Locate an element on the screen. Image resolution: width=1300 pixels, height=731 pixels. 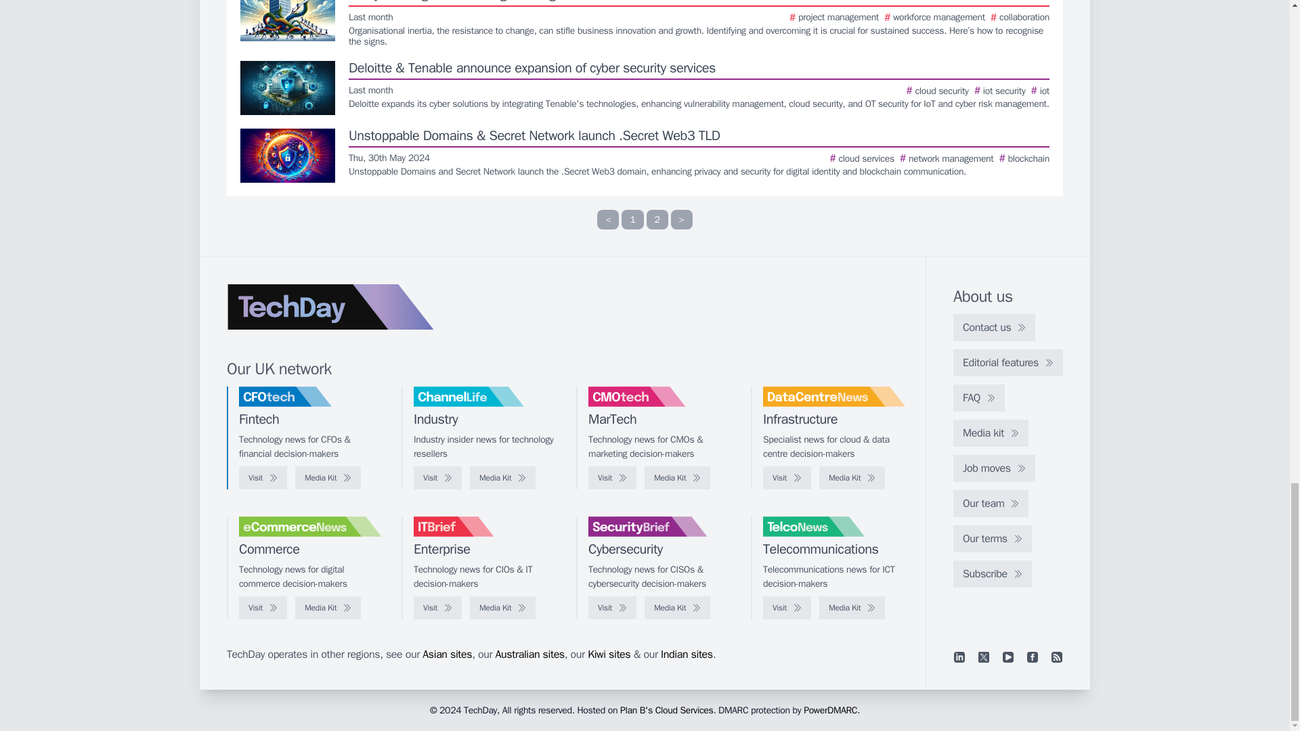
Media Kit is located at coordinates (328, 478).